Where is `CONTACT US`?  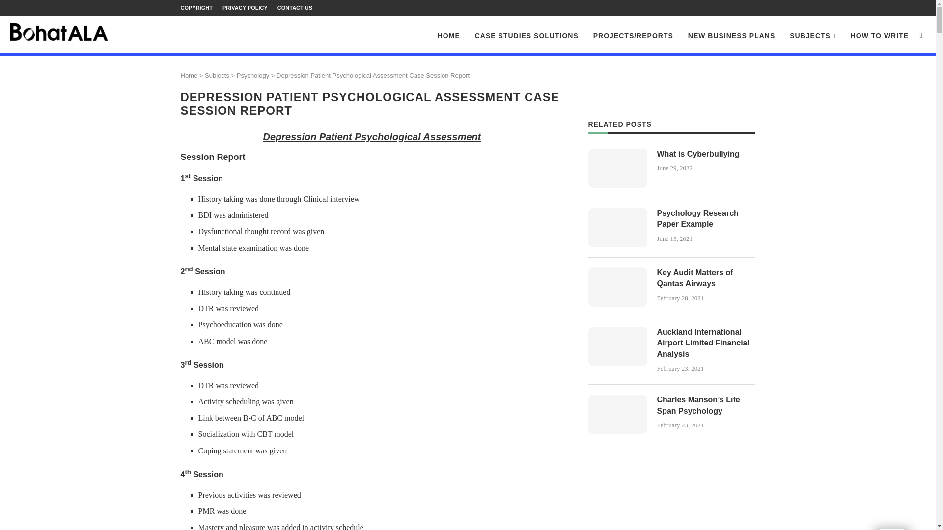 CONTACT US is located at coordinates (295, 8).